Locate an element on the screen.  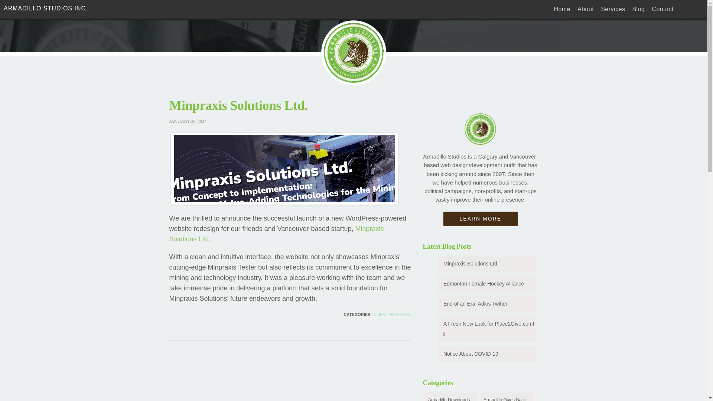
Armadillo Gives Back is located at coordinates (507, 397).